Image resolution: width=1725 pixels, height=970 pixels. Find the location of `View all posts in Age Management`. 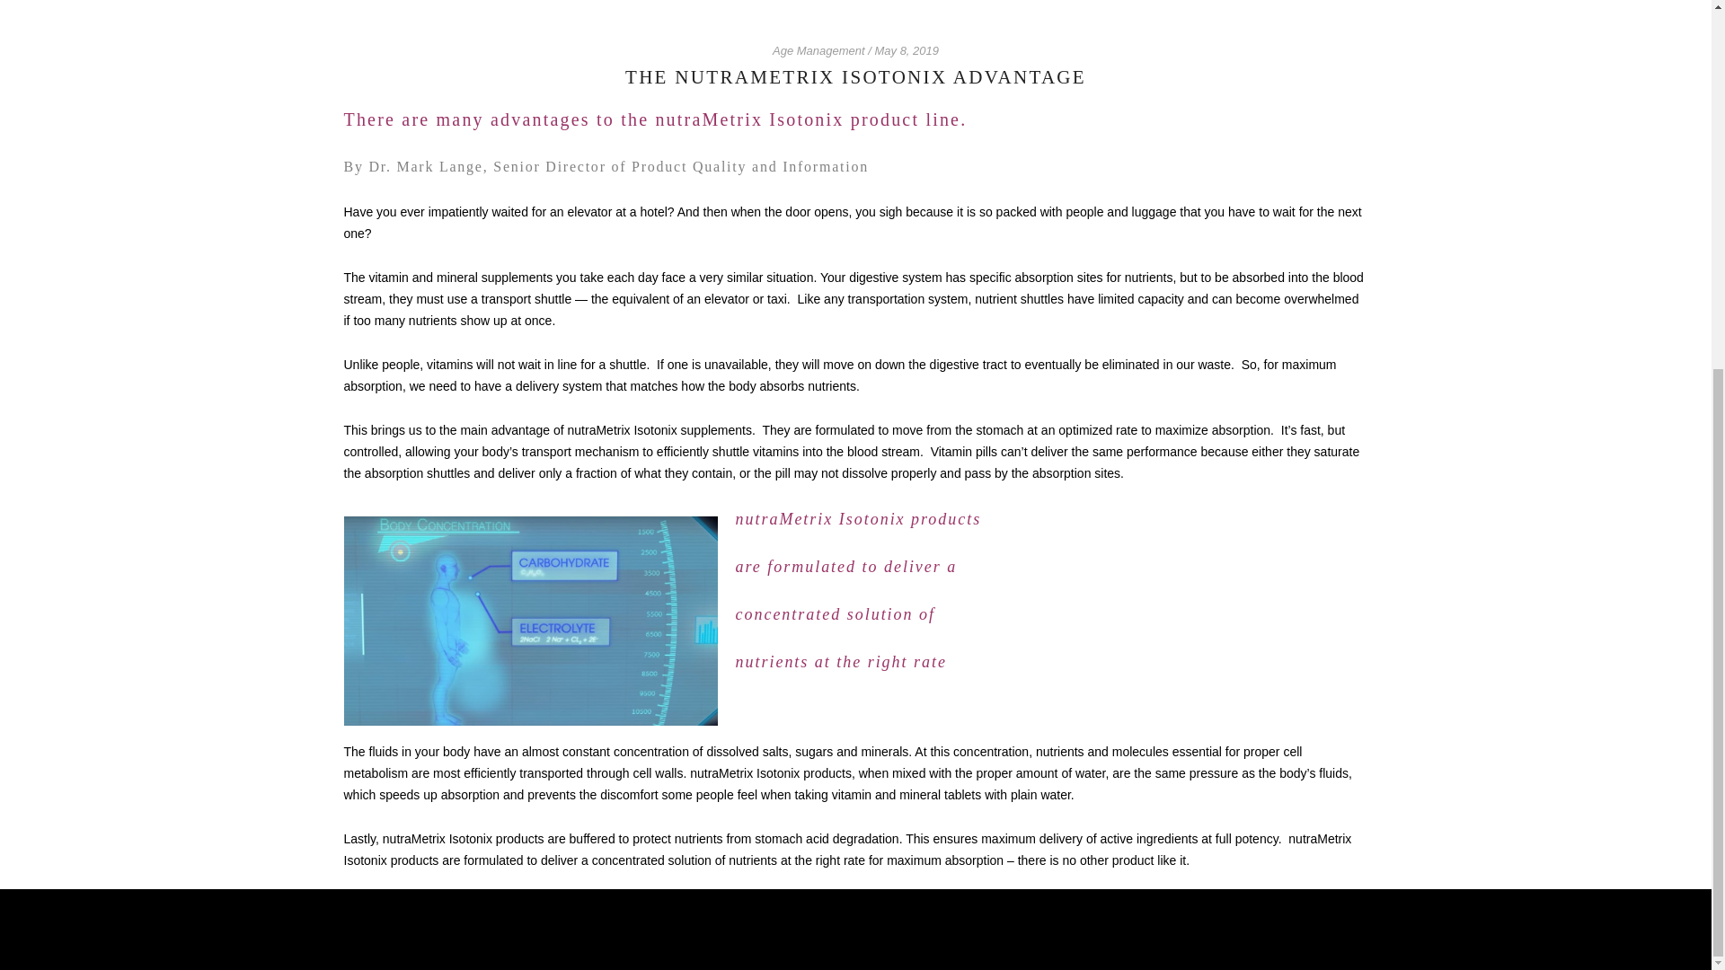

View all posts in Age Management is located at coordinates (819, 50).